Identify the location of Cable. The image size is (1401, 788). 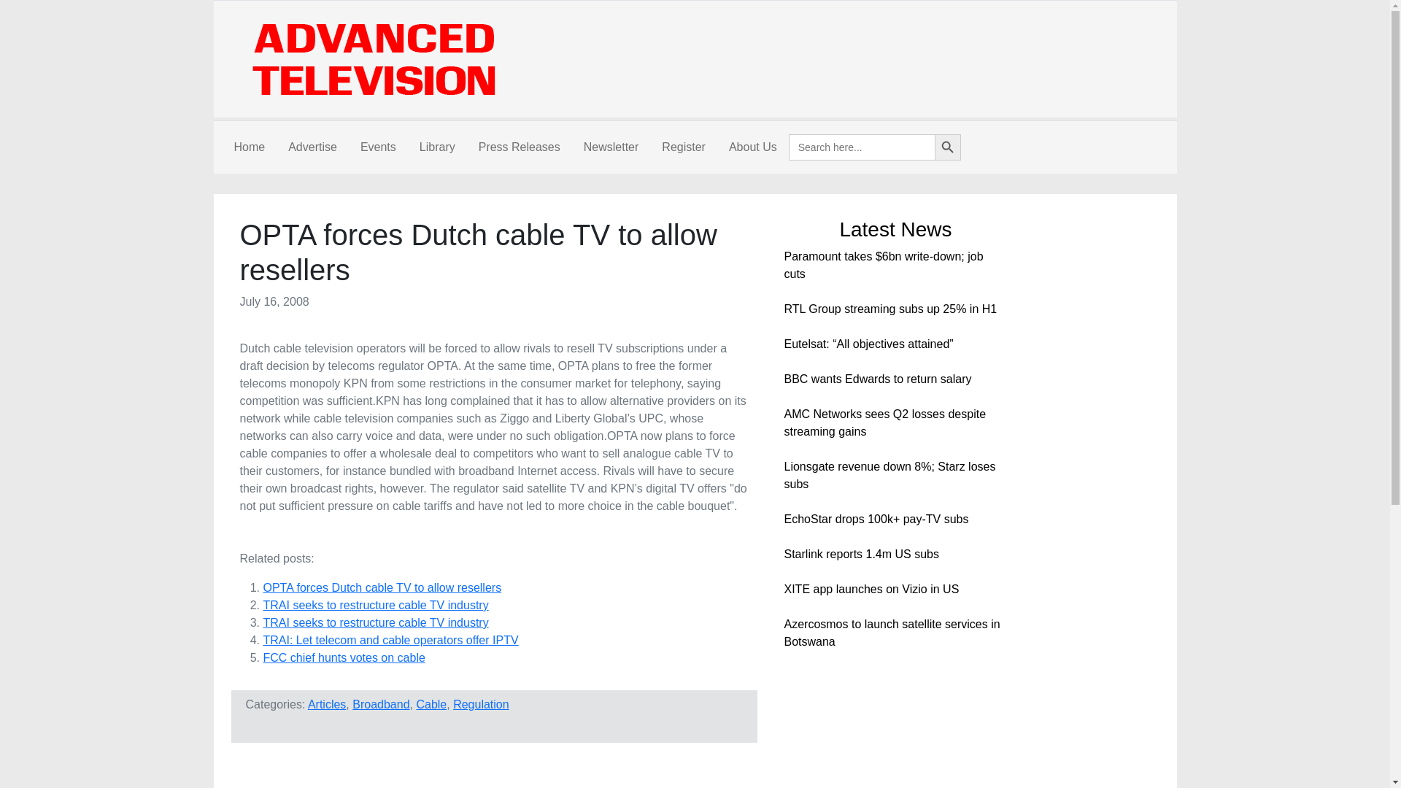
(431, 704).